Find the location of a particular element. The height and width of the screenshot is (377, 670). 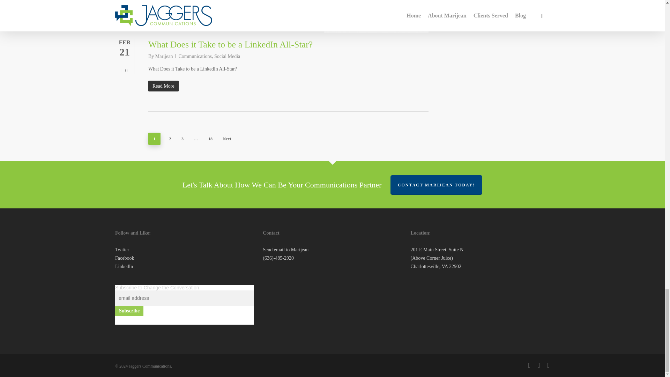

Love this is located at coordinates (124, 71).